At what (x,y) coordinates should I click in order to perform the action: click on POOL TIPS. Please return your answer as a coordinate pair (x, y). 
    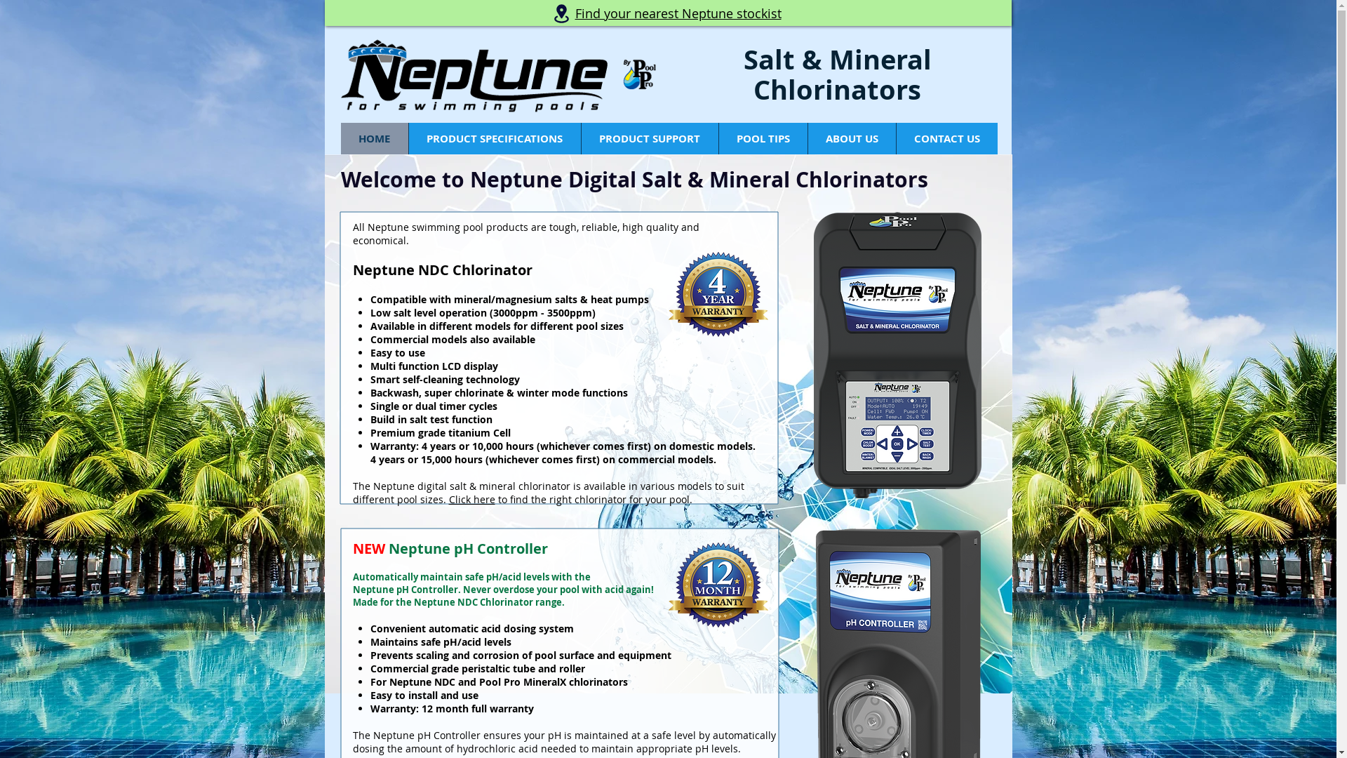
    Looking at the image, I should click on (763, 139).